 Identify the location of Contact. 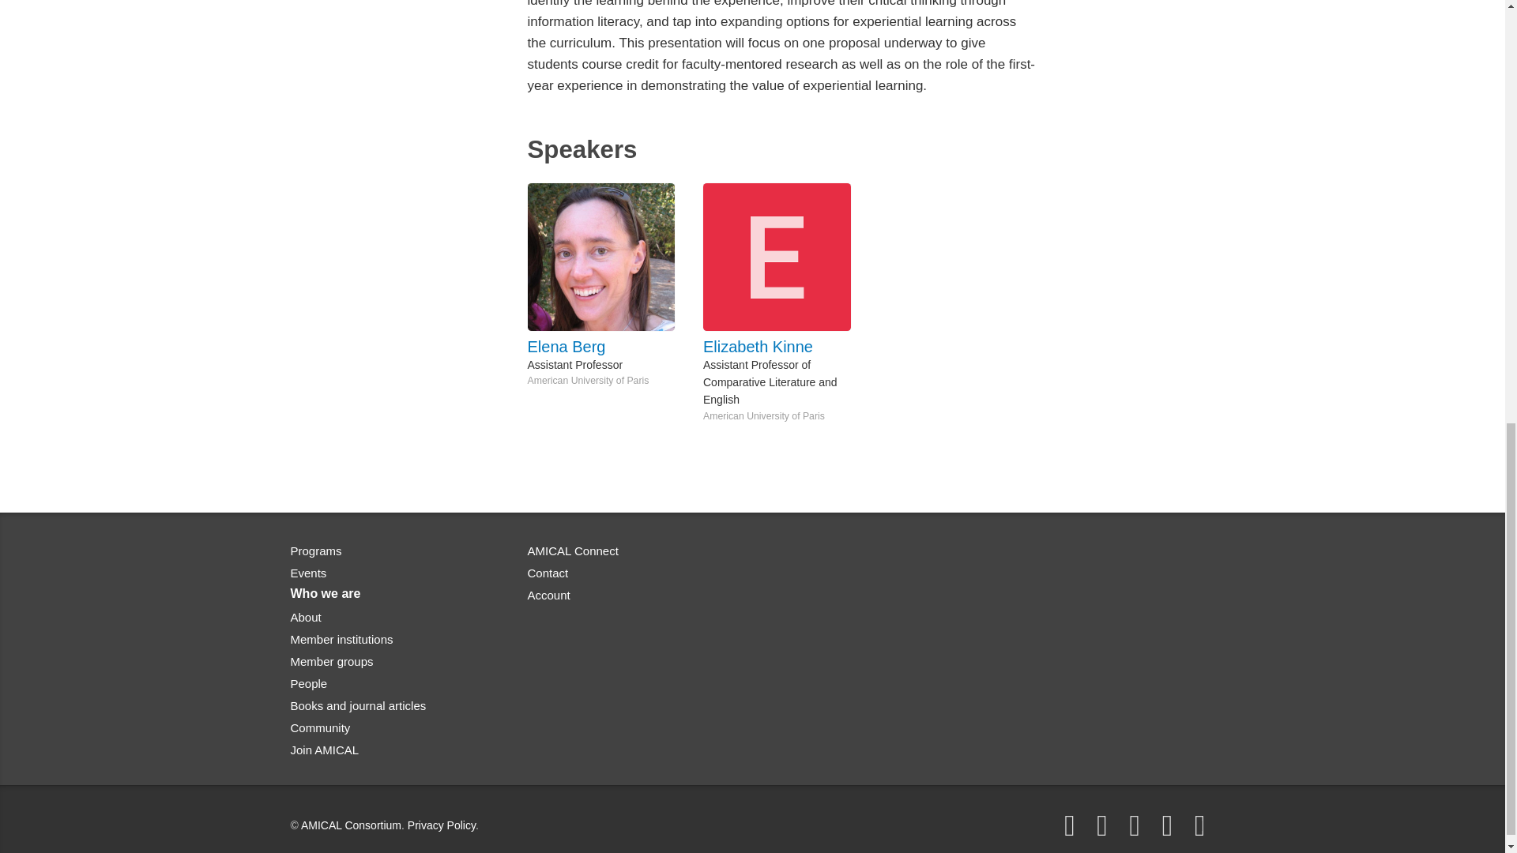
(548, 573).